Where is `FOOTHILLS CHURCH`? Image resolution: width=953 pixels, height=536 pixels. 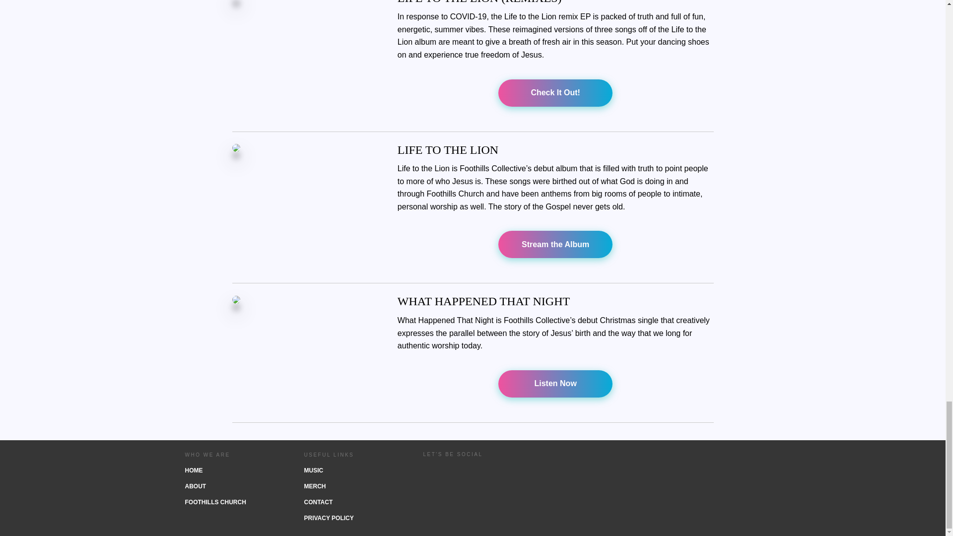 FOOTHILLS CHURCH is located at coordinates (234, 502).